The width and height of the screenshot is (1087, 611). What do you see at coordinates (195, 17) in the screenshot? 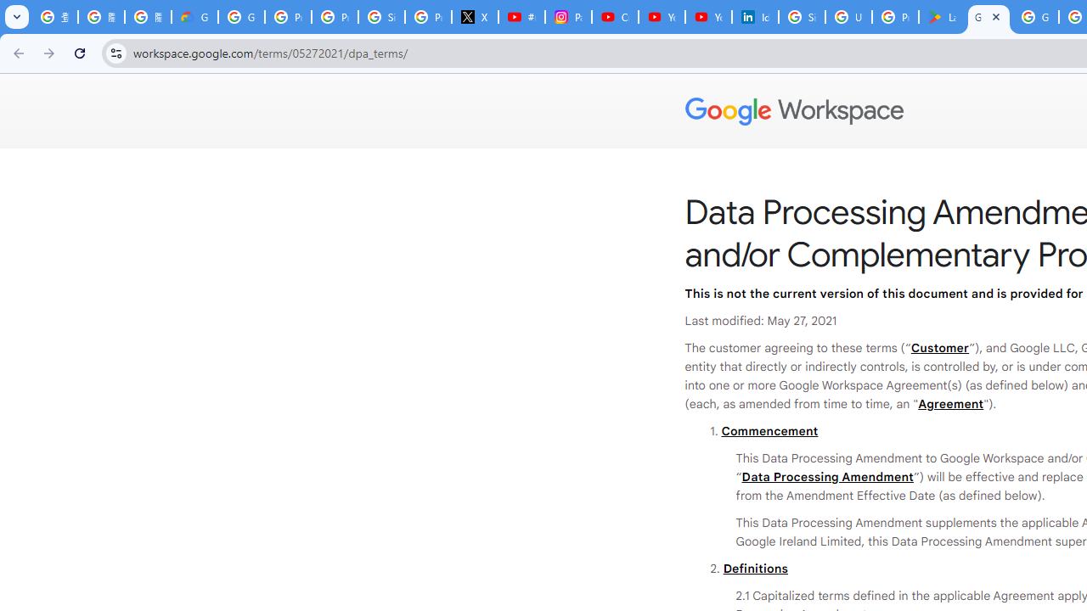
I see `Google Cloud Privacy Notice` at bounding box center [195, 17].